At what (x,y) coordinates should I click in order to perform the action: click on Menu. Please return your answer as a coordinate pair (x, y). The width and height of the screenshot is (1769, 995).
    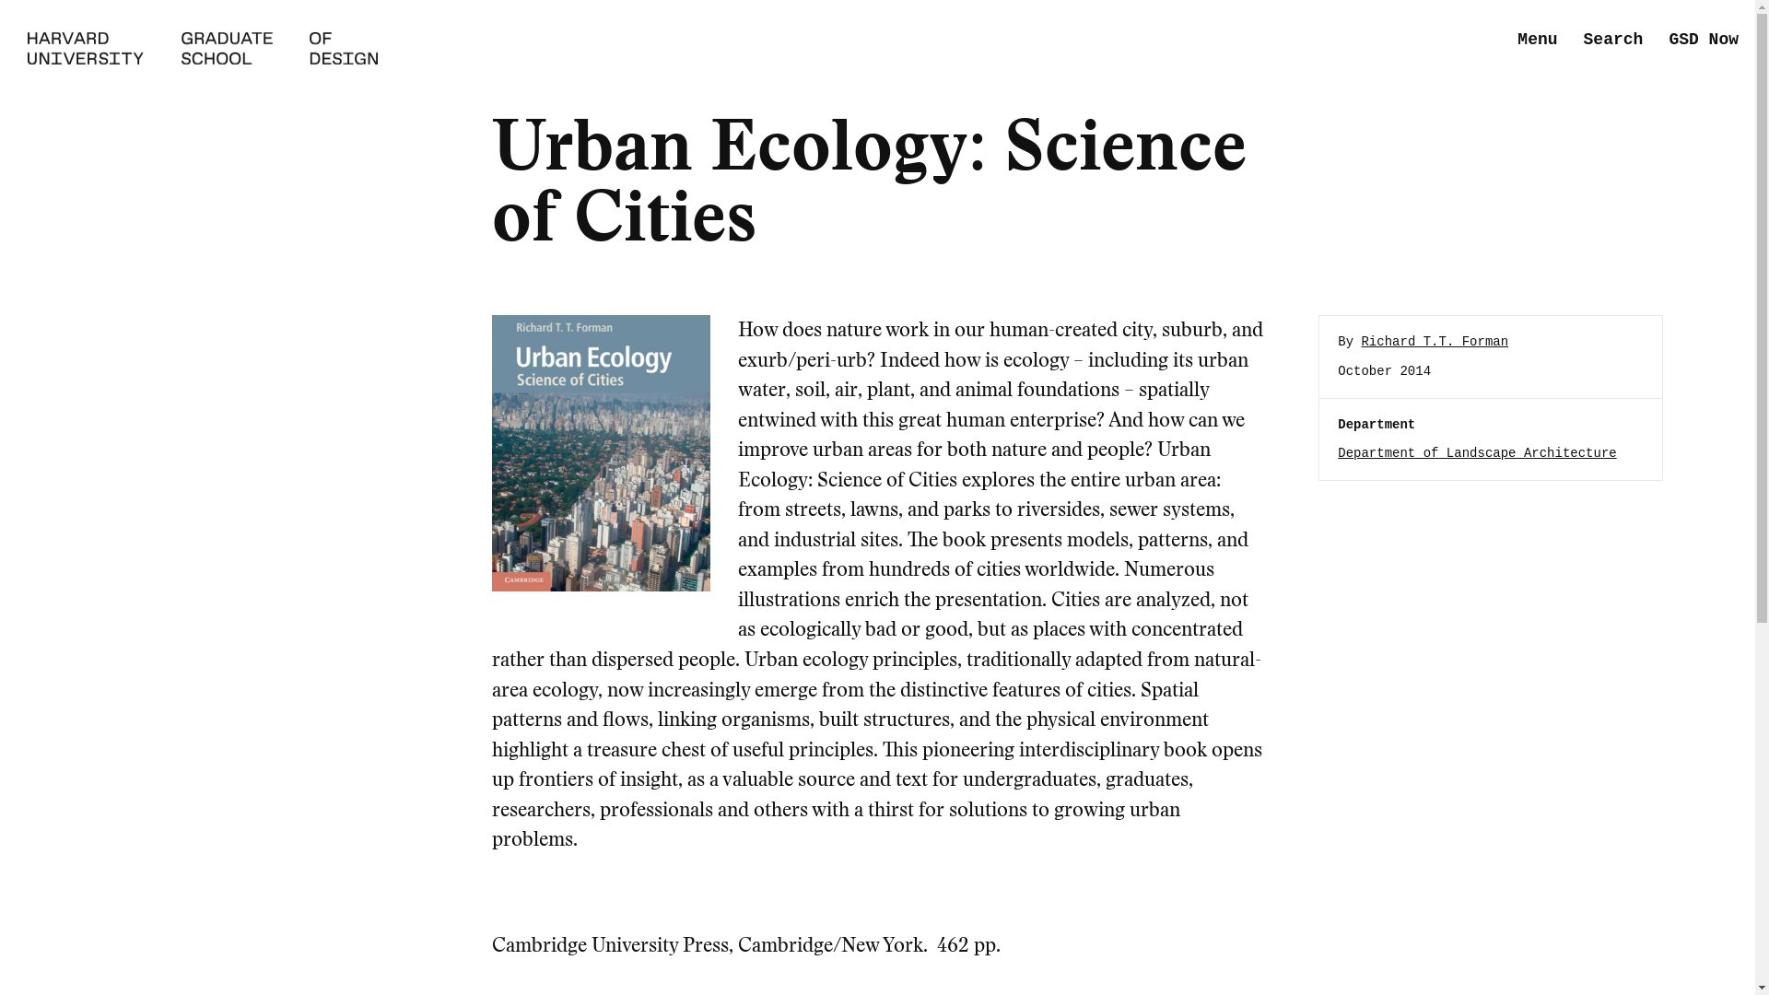
    Looking at the image, I should click on (1537, 40).